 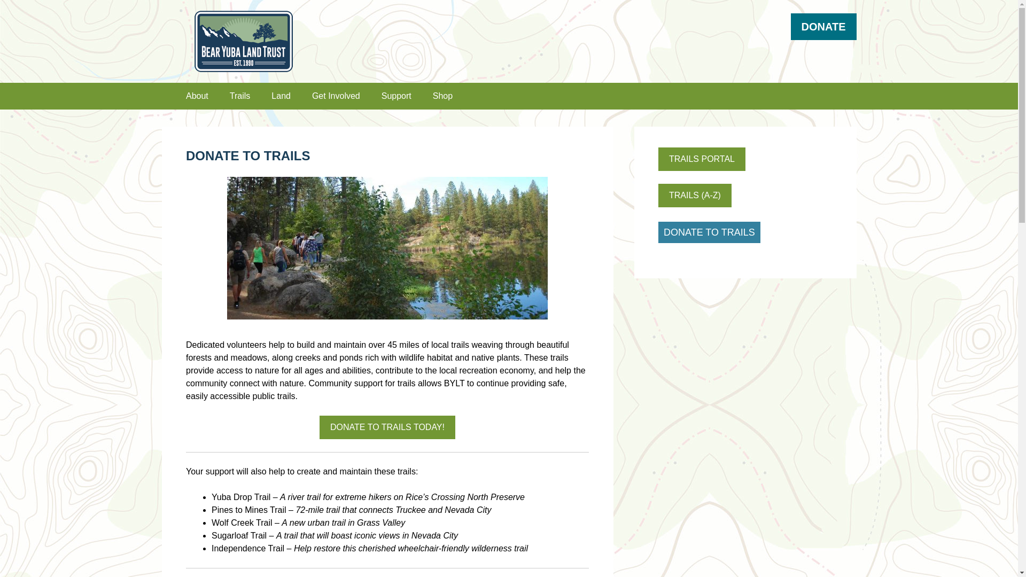 I want to click on Shop, so click(x=442, y=96).